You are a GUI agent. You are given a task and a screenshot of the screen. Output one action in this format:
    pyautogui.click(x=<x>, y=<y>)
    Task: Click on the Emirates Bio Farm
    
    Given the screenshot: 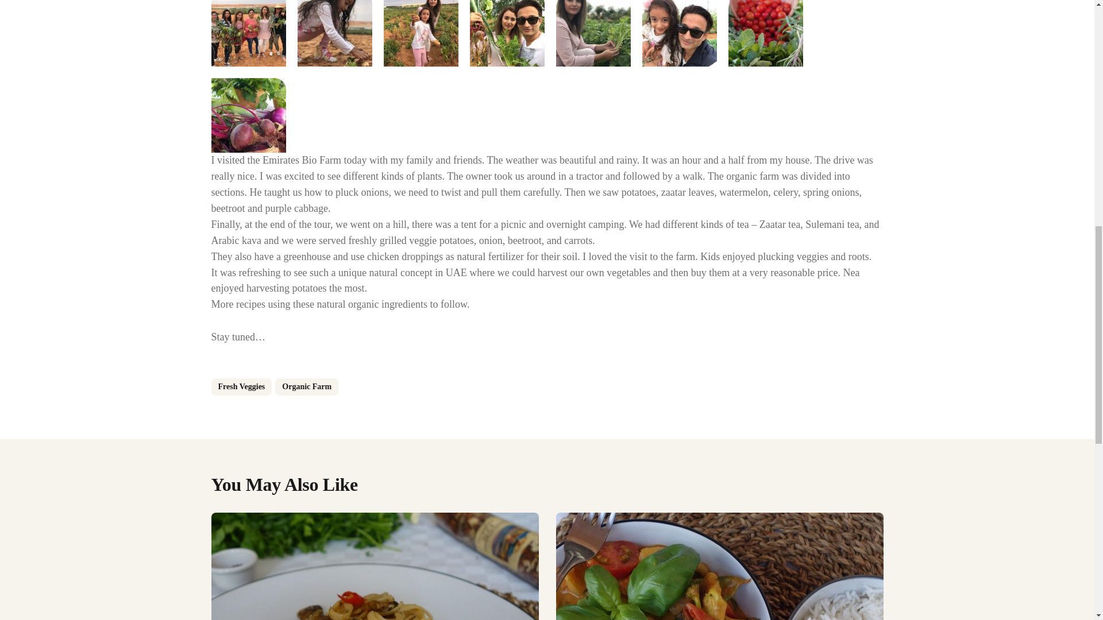 What is the action you would take?
    pyautogui.click(x=335, y=33)
    